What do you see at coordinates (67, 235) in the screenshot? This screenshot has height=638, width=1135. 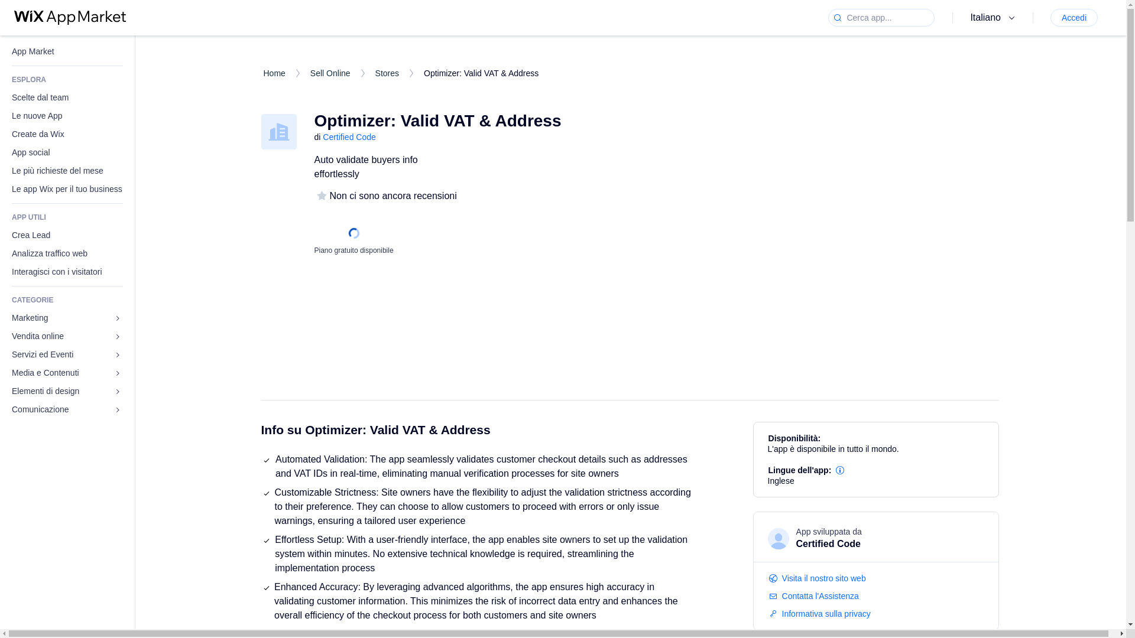 I see `Crea Lead` at bounding box center [67, 235].